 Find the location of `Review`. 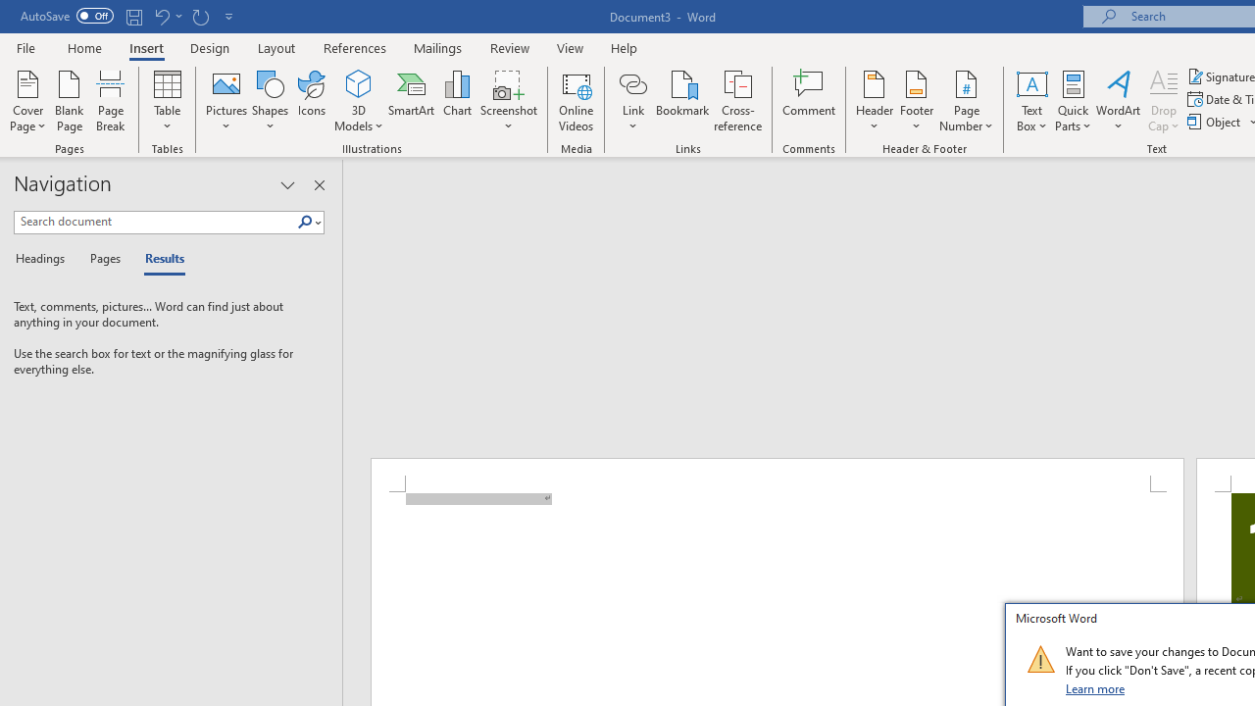

Review is located at coordinates (510, 47).